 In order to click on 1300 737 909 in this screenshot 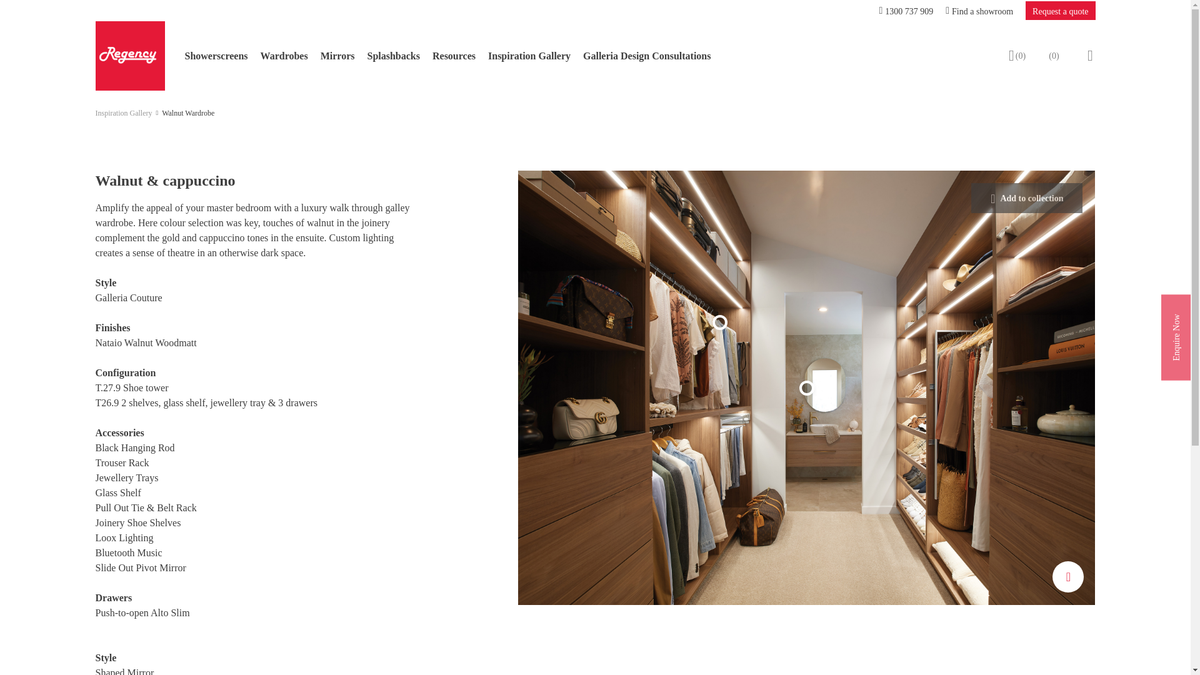, I will do `click(906, 10)`.